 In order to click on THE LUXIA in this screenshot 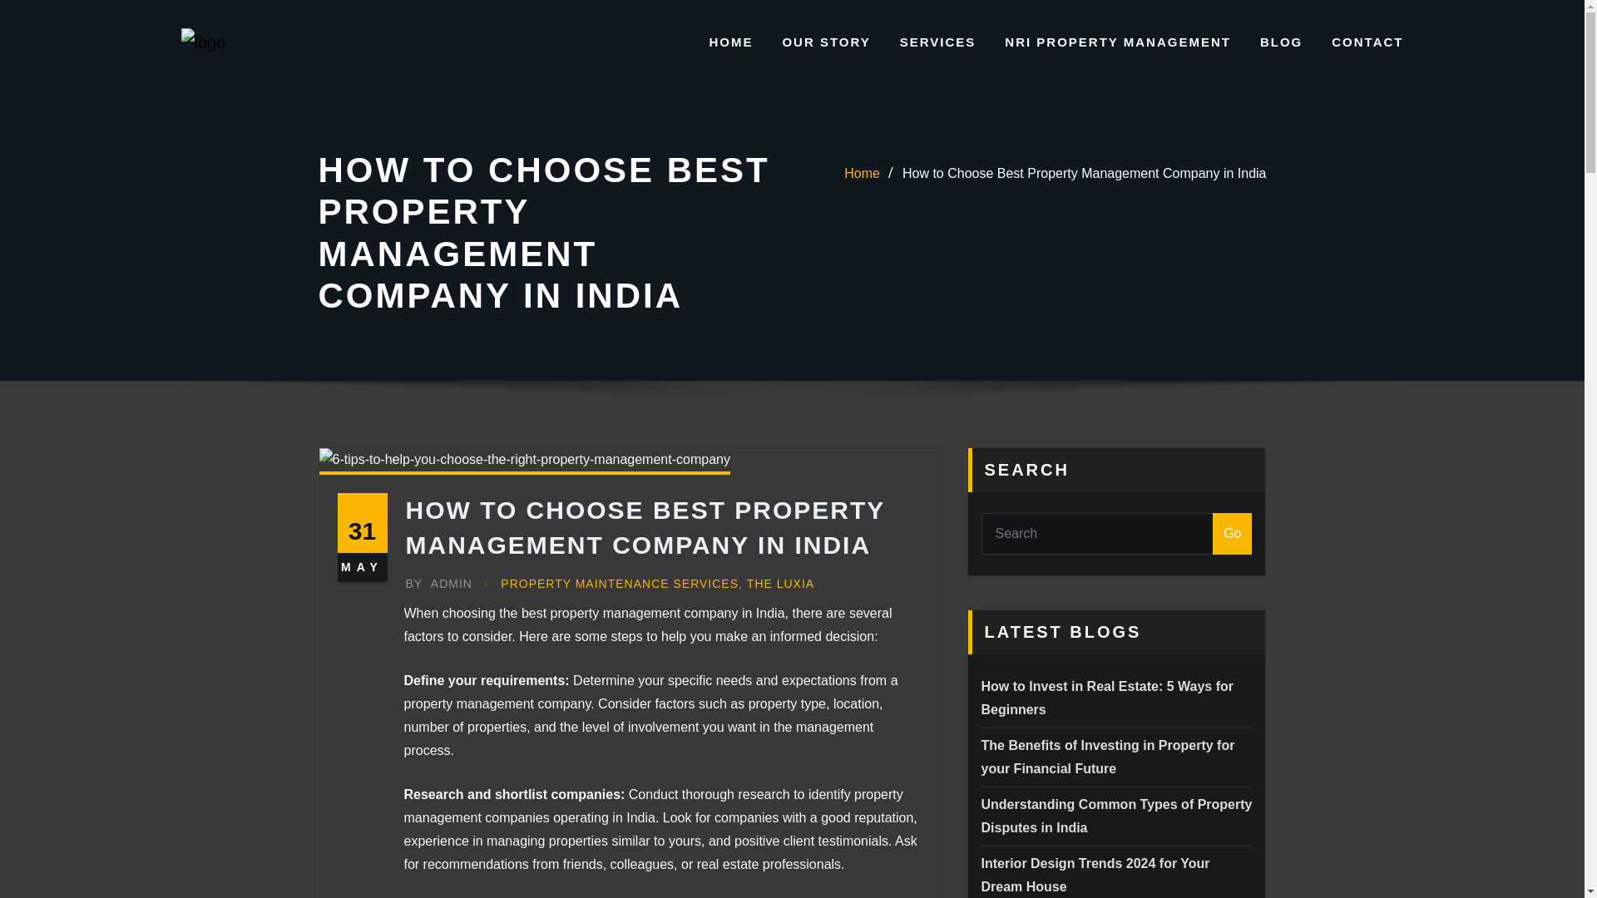, I will do `click(780, 584)`.